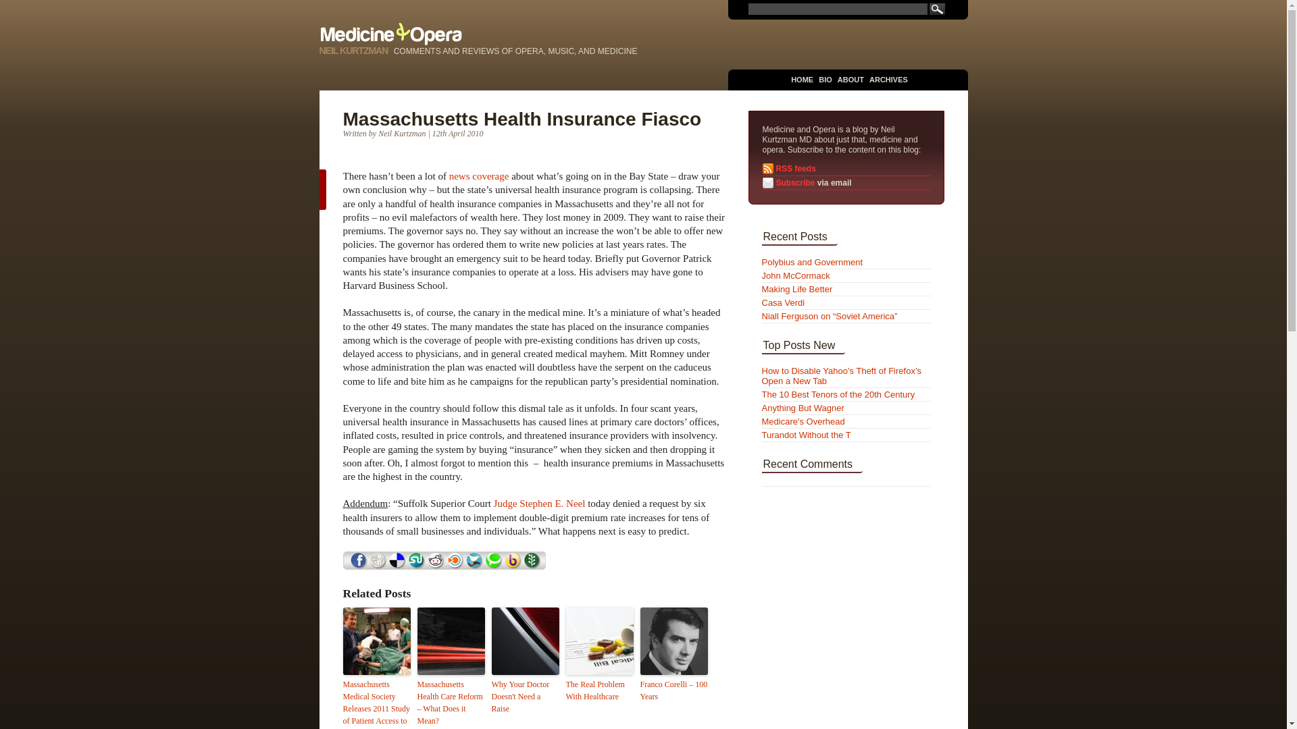  I want to click on Permalink to John McCormack, so click(796, 275).